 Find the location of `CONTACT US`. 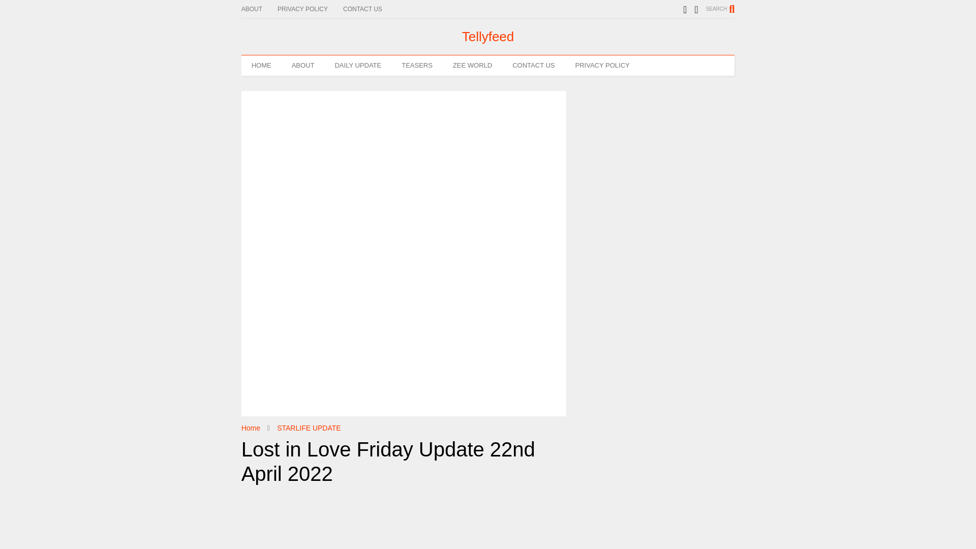

CONTACT US is located at coordinates (534, 66).